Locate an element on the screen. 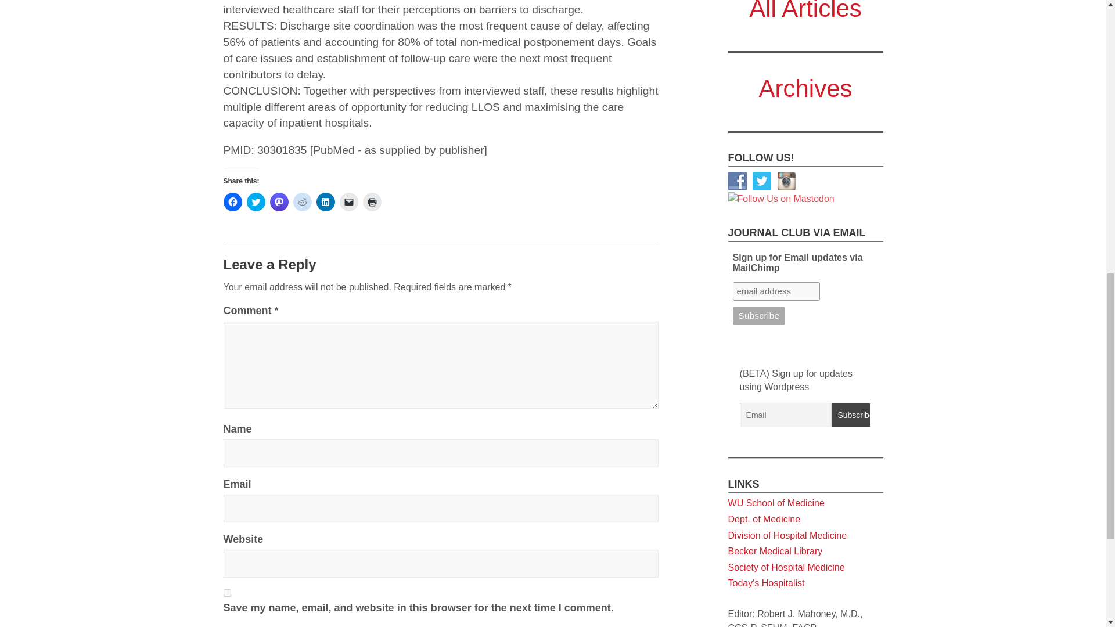 This screenshot has height=627, width=1115. yes is located at coordinates (226, 593).